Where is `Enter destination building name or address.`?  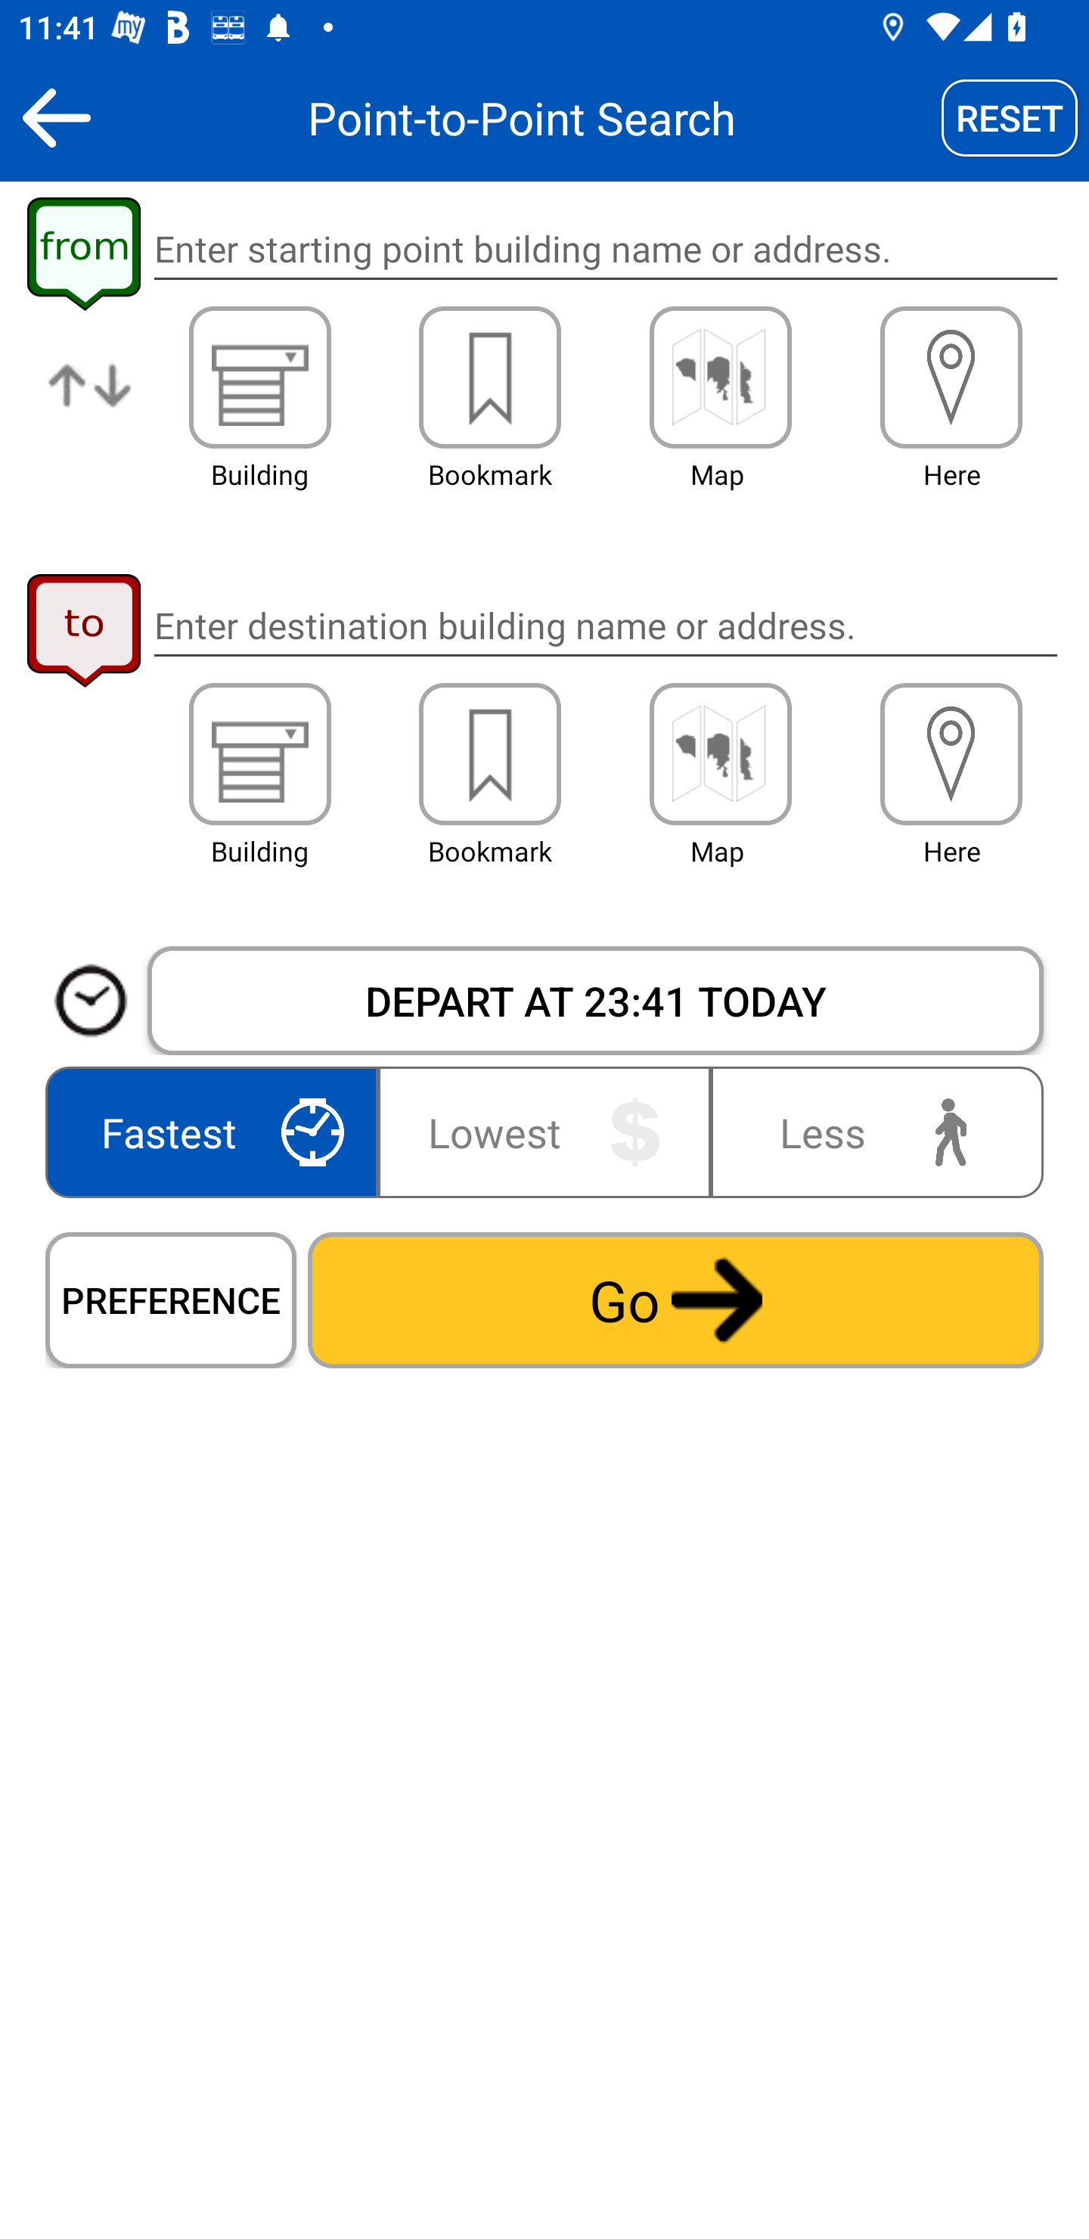
Enter destination building name or address. is located at coordinates (605, 625).